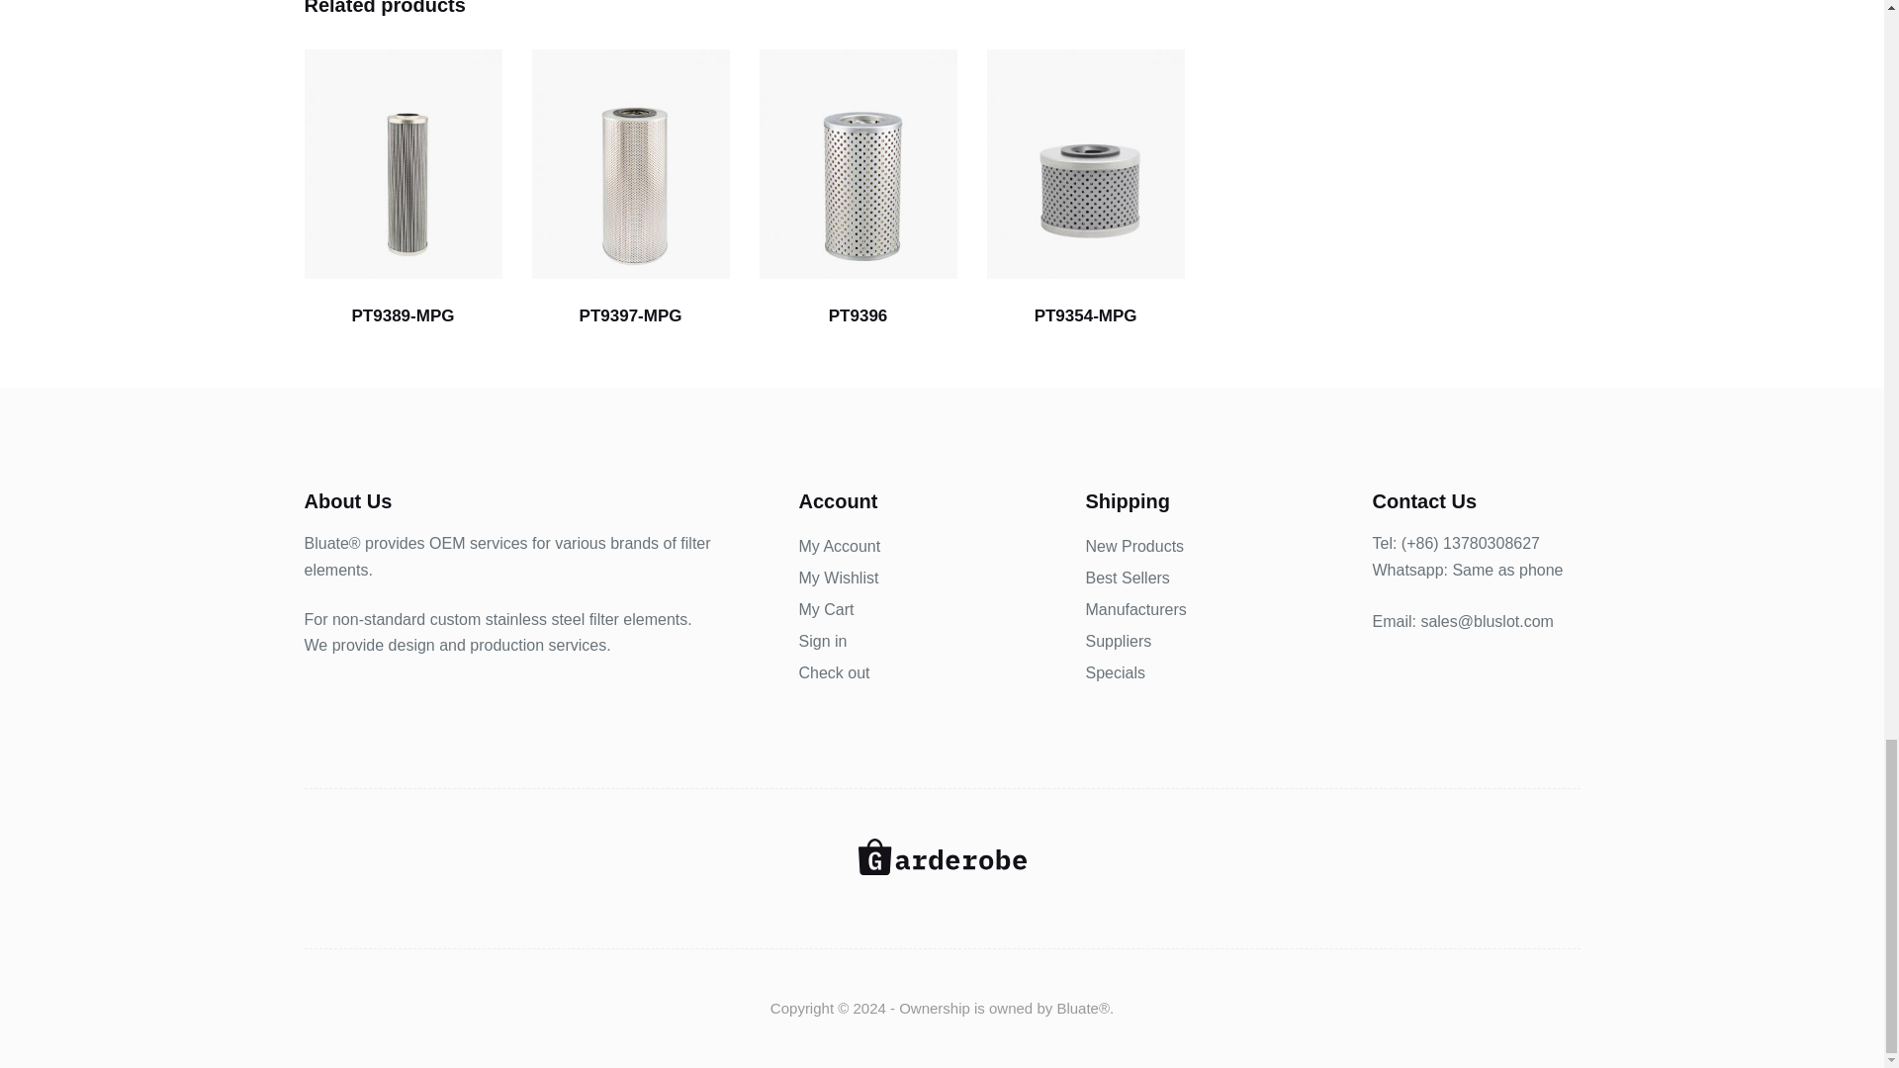 The height and width of the screenshot is (1068, 1899). What do you see at coordinates (630, 162) in the screenshot?
I see `P718-5` at bounding box center [630, 162].